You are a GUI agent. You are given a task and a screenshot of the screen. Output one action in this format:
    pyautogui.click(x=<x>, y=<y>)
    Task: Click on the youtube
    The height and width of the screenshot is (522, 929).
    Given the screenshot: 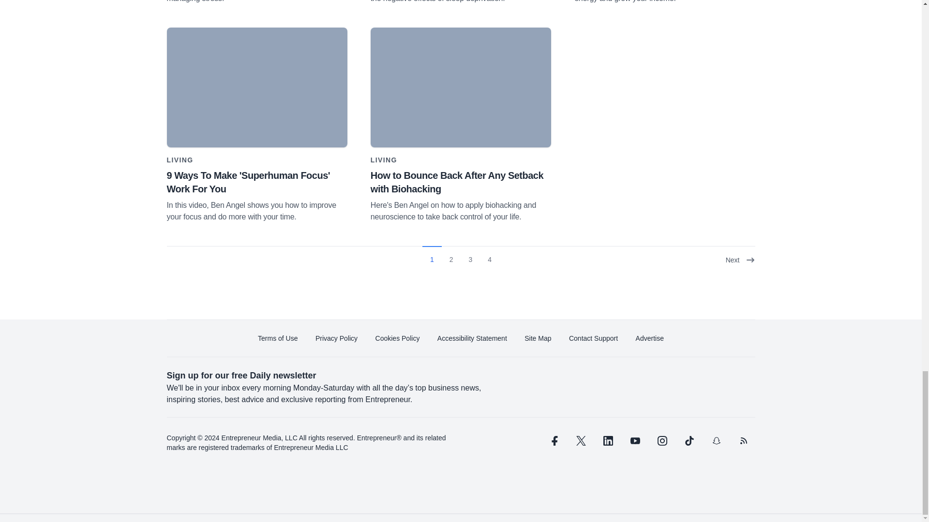 What is the action you would take?
    pyautogui.click(x=635, y=441)
    